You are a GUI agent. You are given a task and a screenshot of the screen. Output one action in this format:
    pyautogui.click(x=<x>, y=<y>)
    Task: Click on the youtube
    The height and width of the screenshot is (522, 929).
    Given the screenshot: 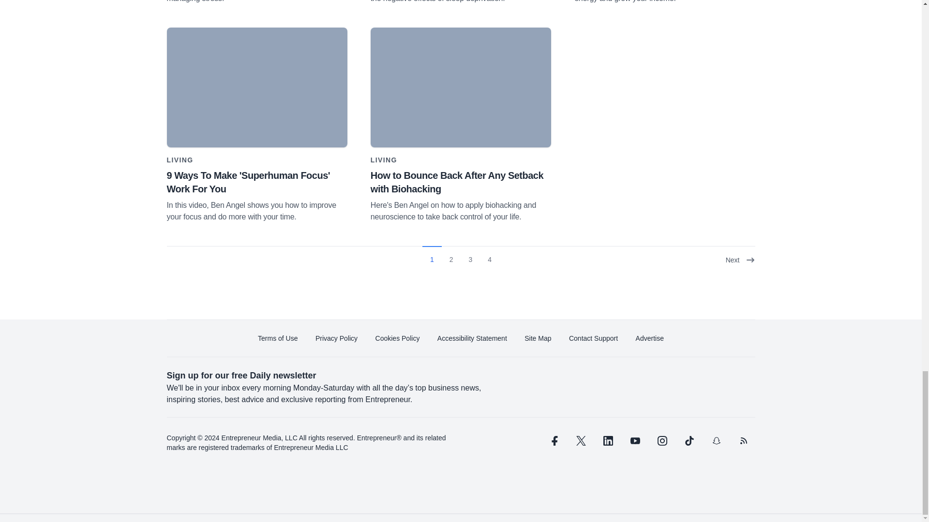 What is the action you would take?
    pyautogui.click(x=635, y=441)
    